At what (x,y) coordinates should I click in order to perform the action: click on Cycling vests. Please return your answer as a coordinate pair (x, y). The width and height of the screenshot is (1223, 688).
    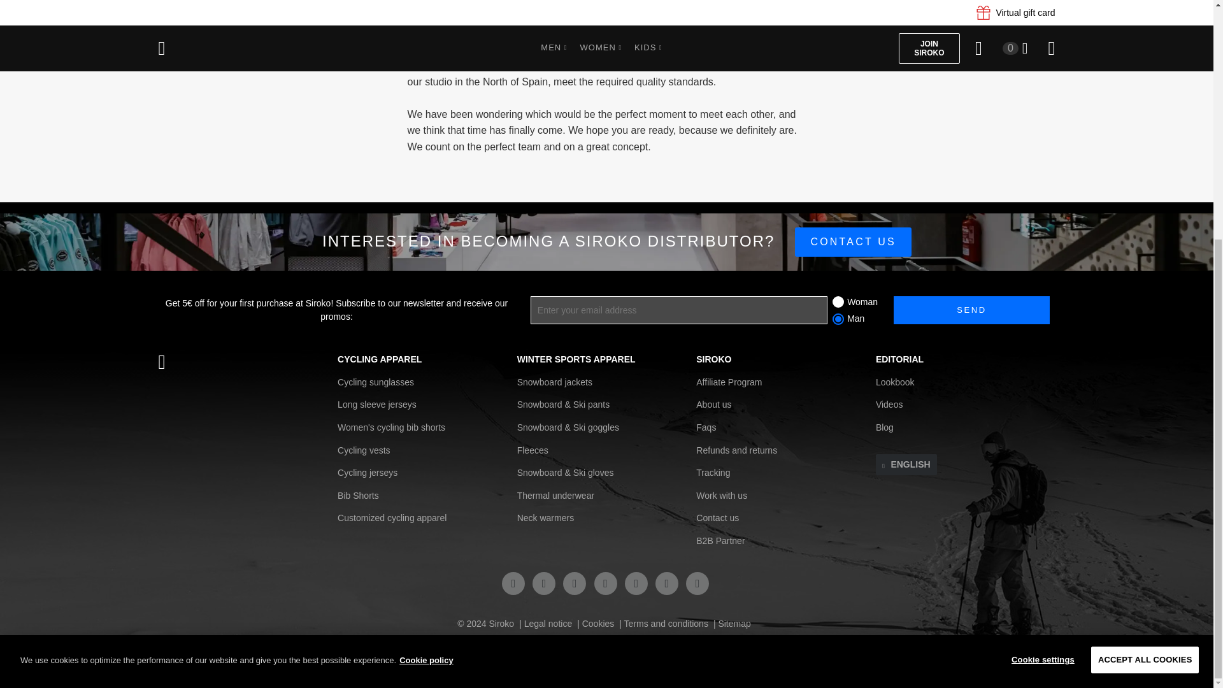
    Looking at the image, I should click on (363, 451).